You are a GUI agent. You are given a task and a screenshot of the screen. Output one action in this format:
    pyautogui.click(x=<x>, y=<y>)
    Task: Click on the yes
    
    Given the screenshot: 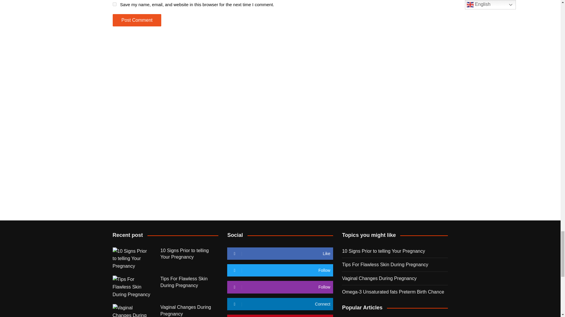 What is the action you would take?
    pyautogui.click(x=114, y=4)
    